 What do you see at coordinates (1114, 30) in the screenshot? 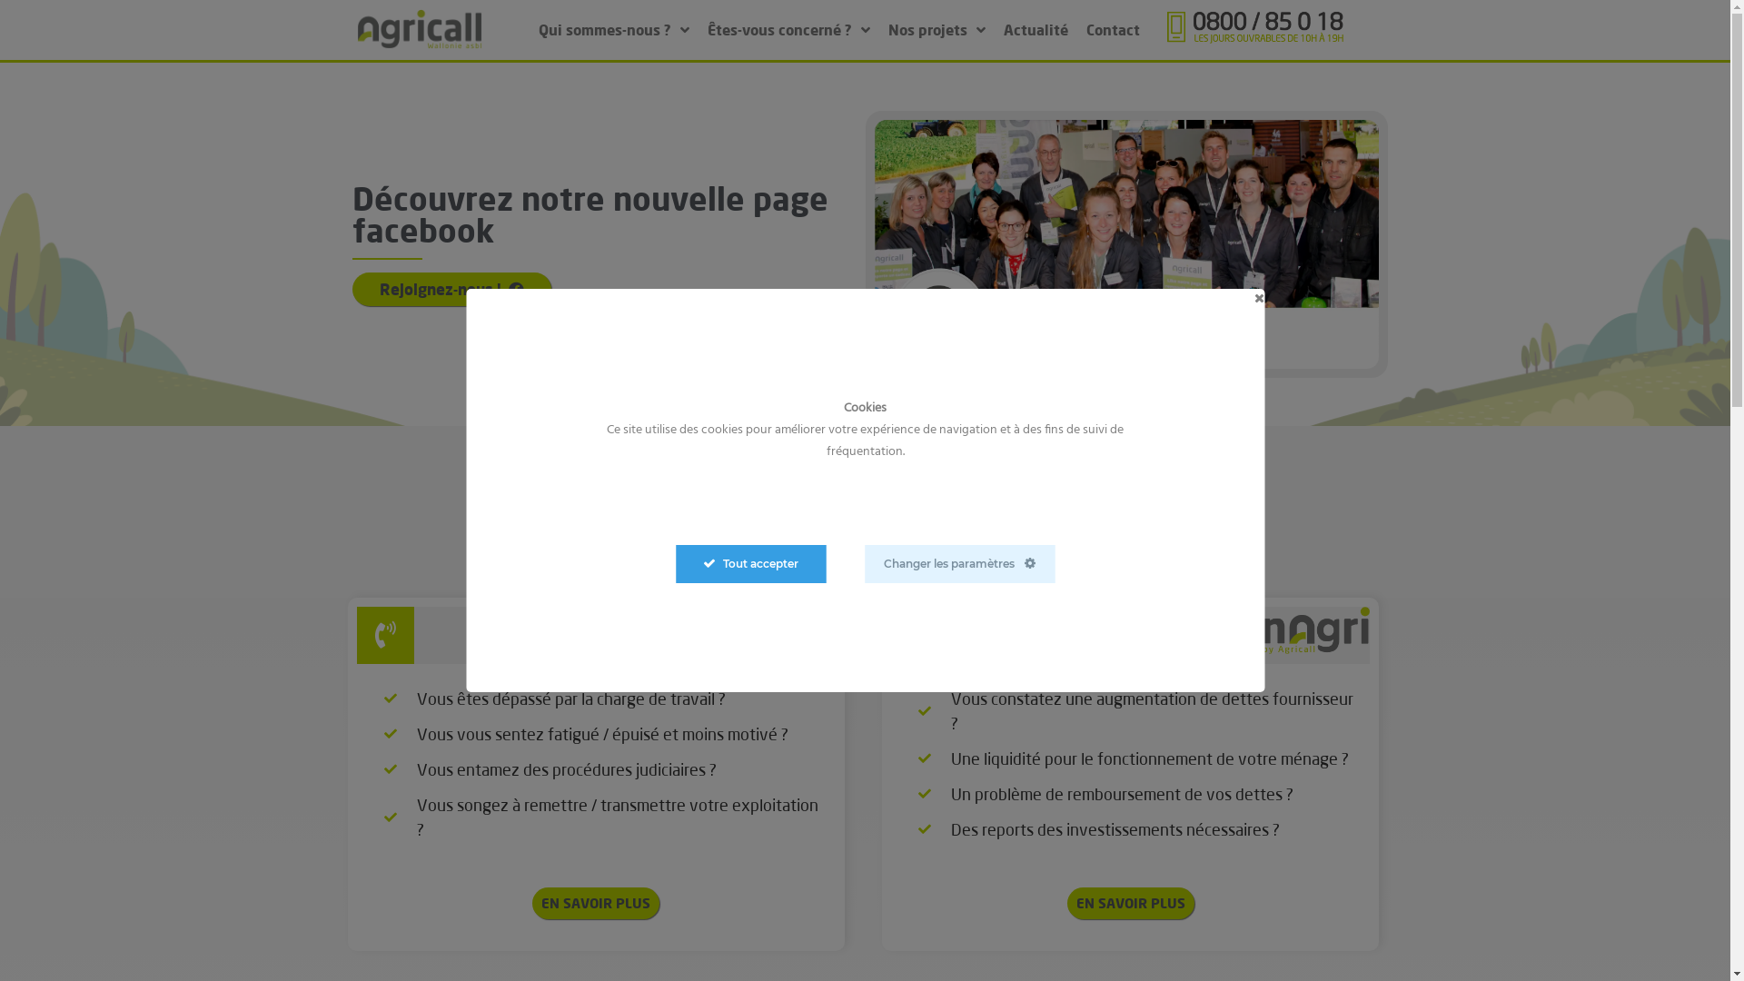
I see `Contact` at bounding box center [1114, 30].